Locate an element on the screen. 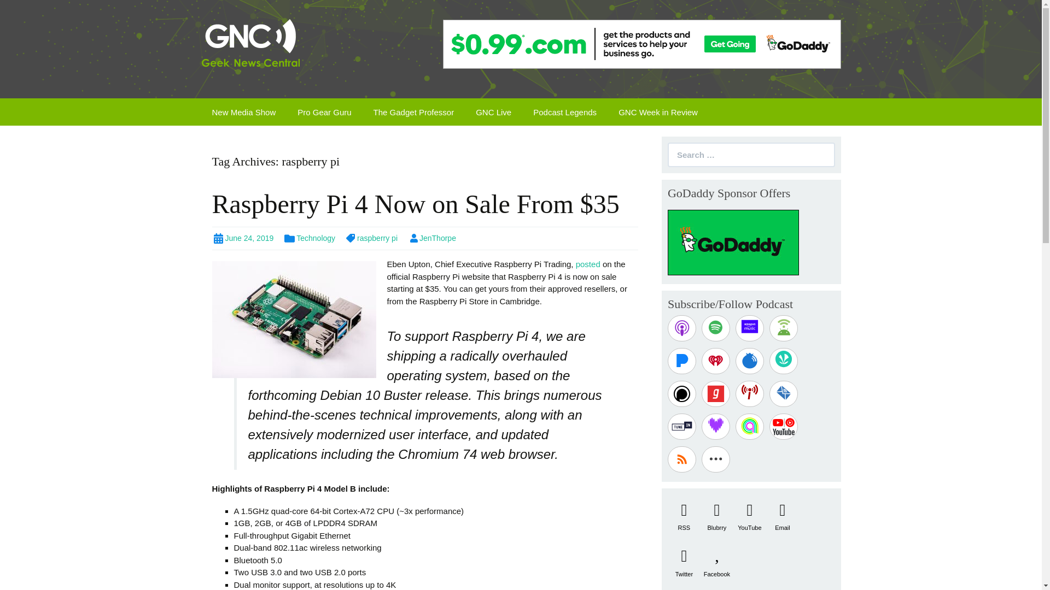 This screenshot has width=1050, height=590. Search is located at coordinates (16, 9).